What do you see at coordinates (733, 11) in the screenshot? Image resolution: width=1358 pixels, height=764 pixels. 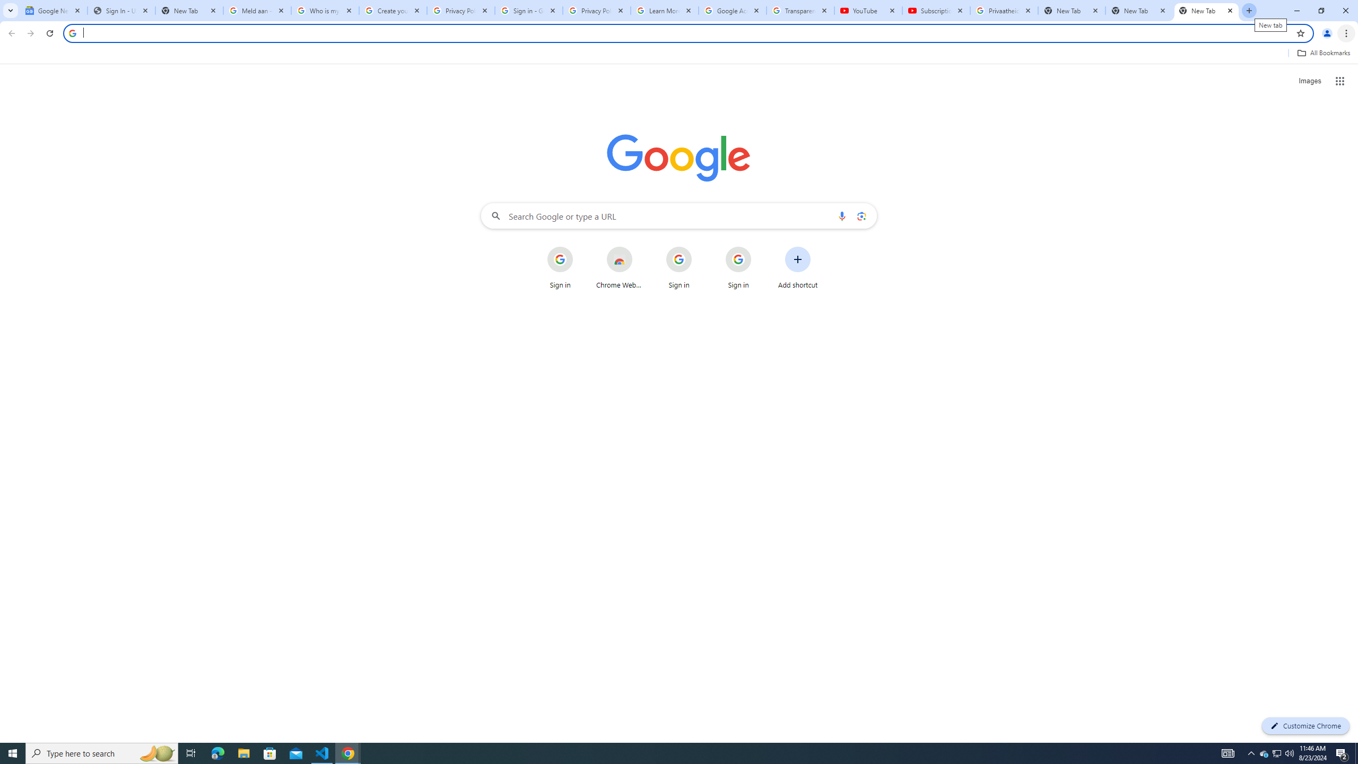 I see `Google Account` at bounding box center [733, 11].